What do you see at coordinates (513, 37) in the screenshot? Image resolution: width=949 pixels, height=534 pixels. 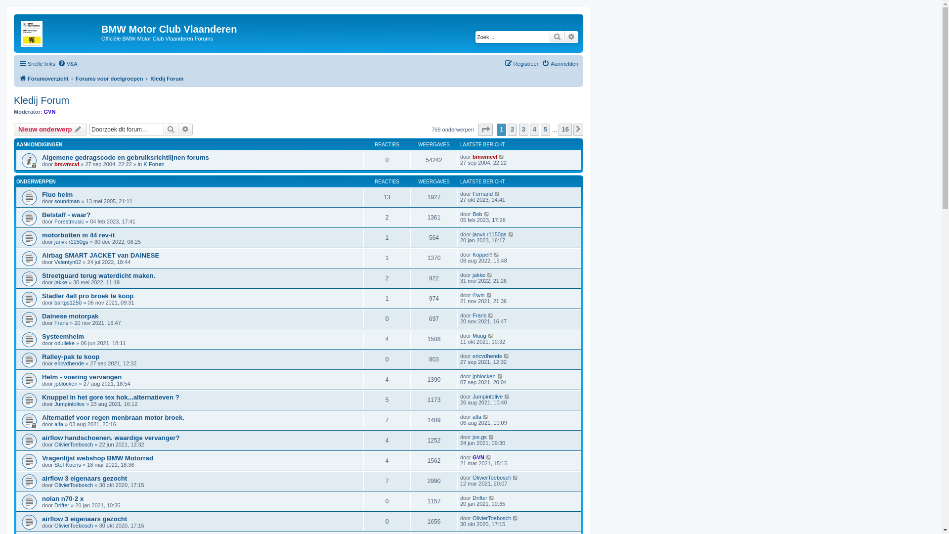 I see `Zoek op sleutelwoorden` at bounding box center [513, 37].